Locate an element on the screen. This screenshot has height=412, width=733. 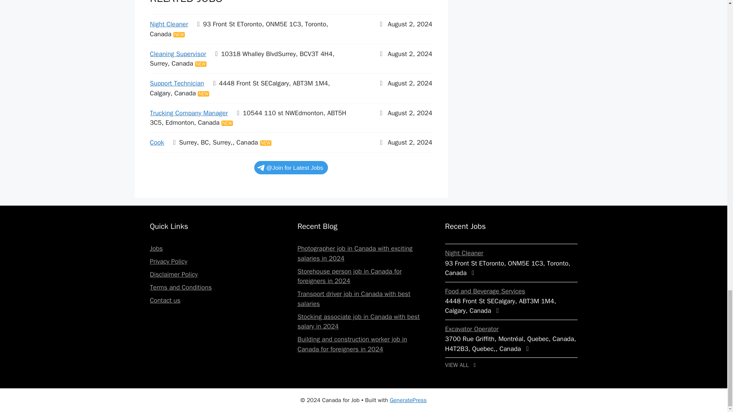
Cook is located at coordinates (157, 142).